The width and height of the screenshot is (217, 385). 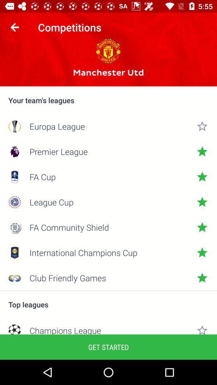 What do you see at coordinates (108, 152) in the screenshot?
I see `press the icon above the fa cup icon` at bounding box center [108, 152].